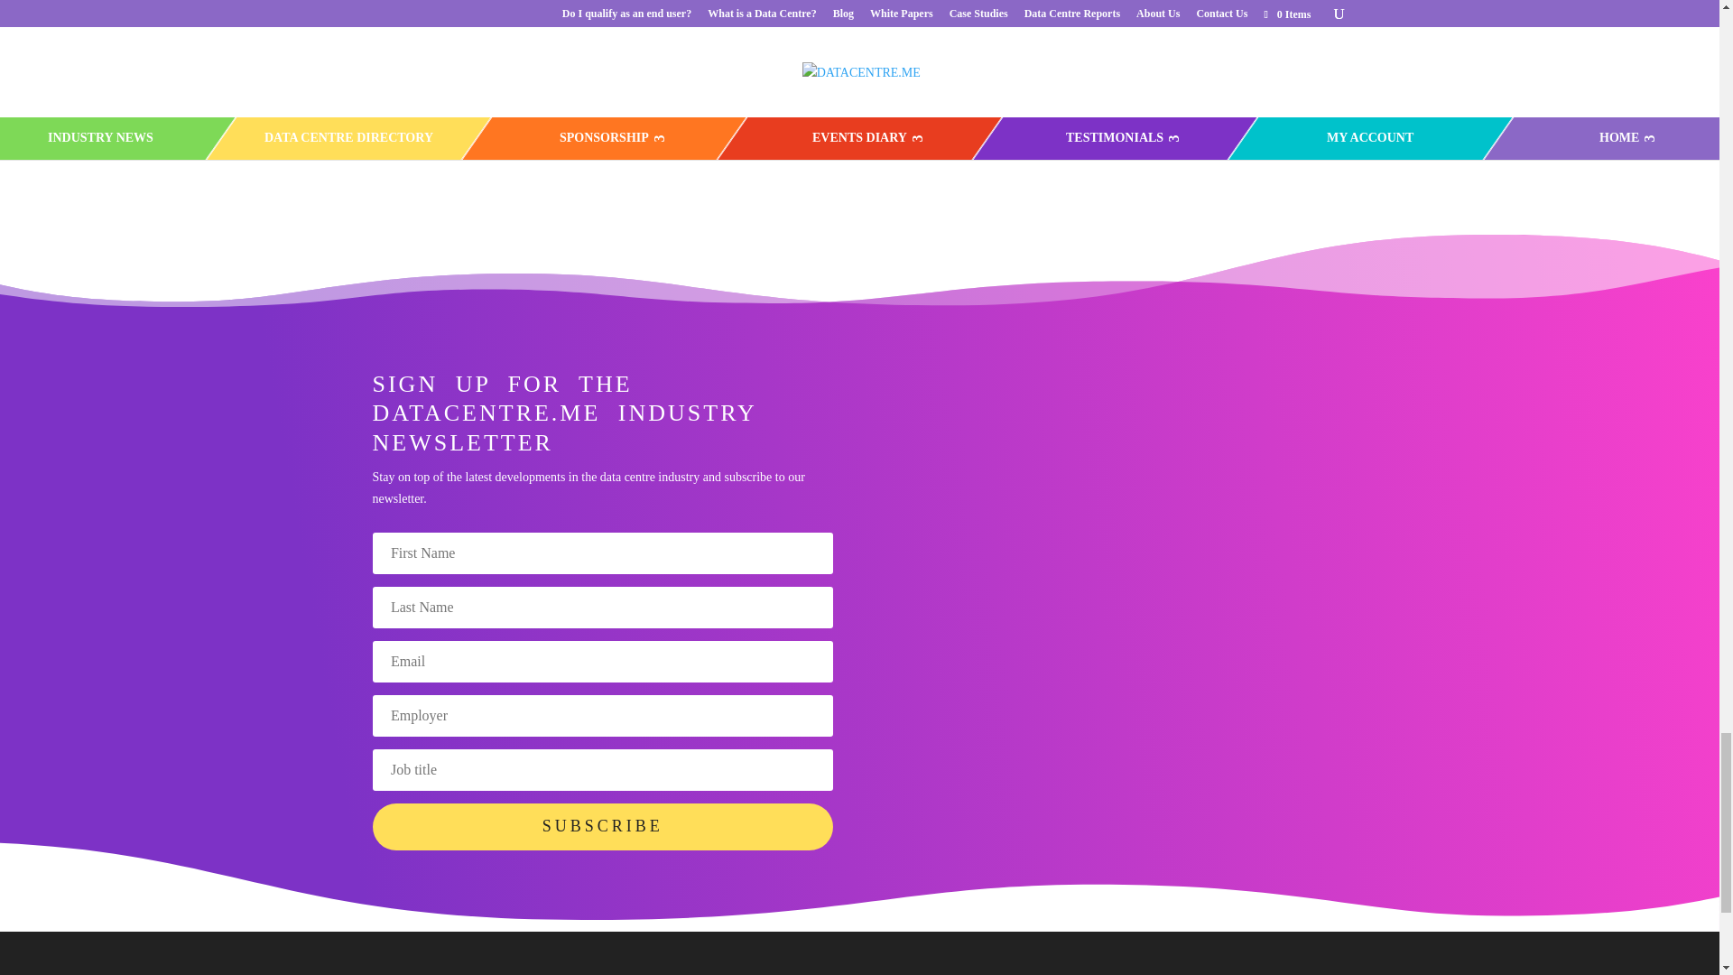  Describe the element at coordinates (601, 826) in the screenshot. I see `SUBSCRIBE` at that location.